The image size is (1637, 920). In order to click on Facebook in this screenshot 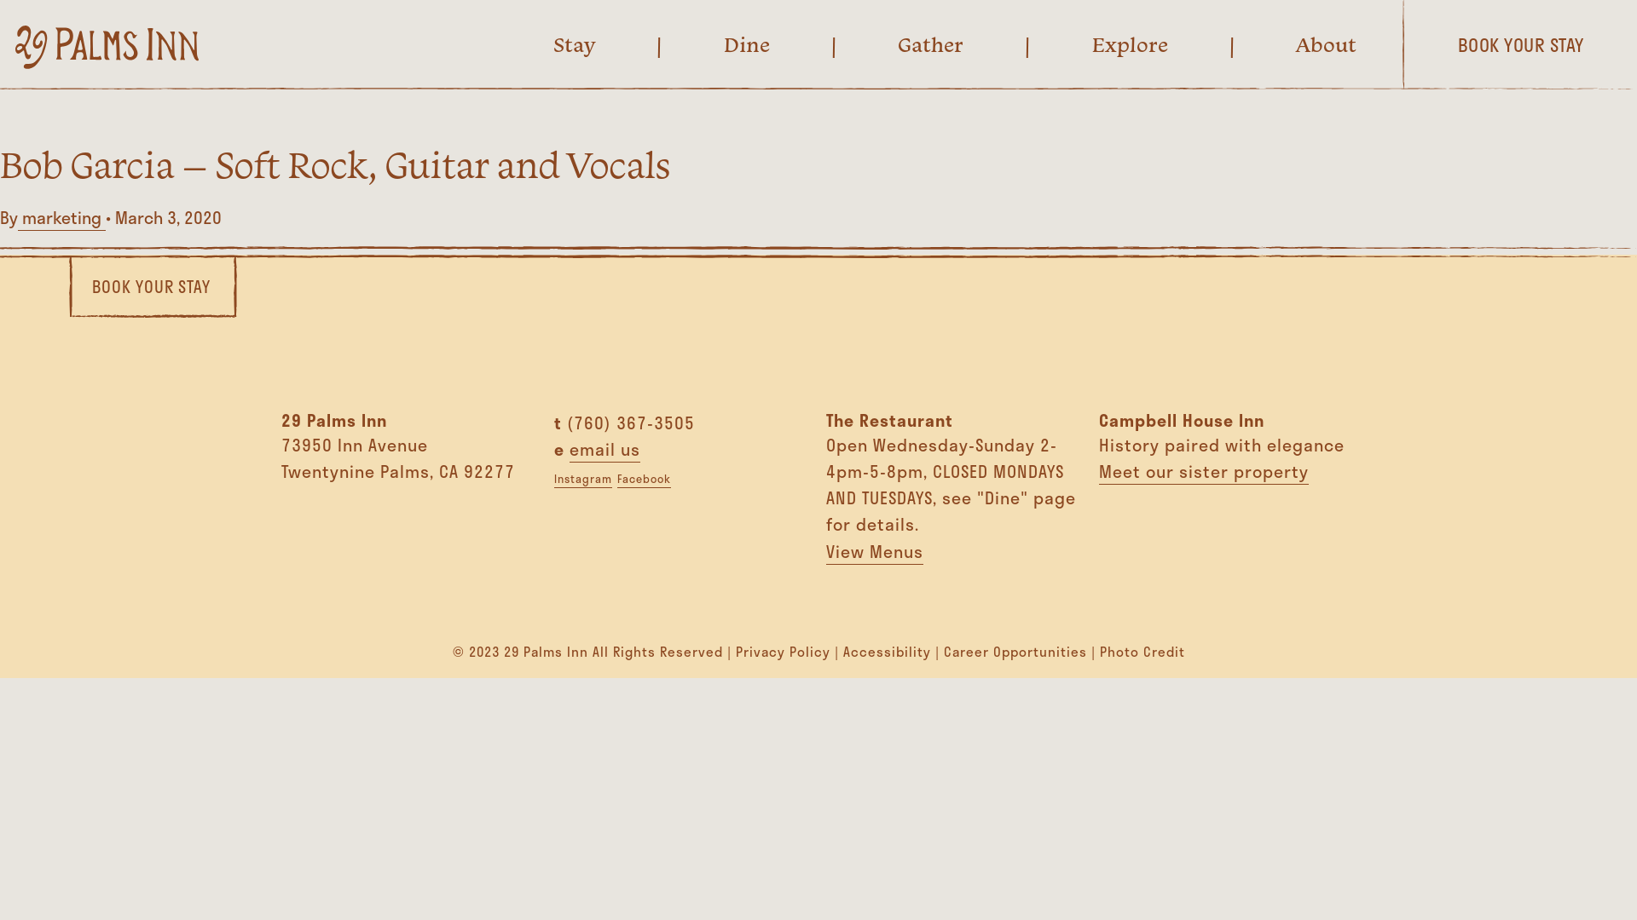, I will do `click(645, 479)`.